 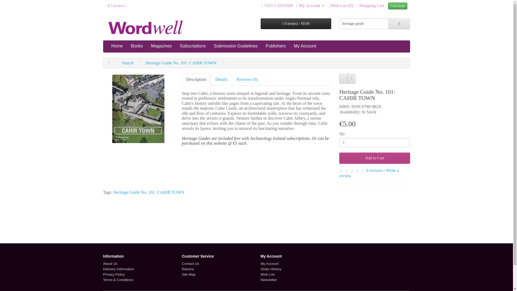 I want to click on Heritage Guide No. 101: CAHIR TOWN, so click(x=138, y=109).